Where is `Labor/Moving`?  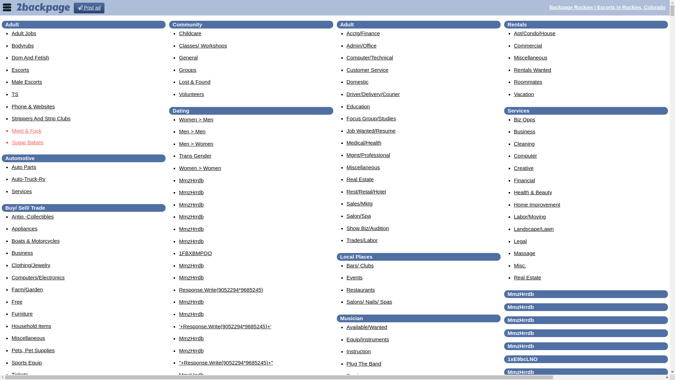 Labor/Moving is located at coordinates (530, 216).